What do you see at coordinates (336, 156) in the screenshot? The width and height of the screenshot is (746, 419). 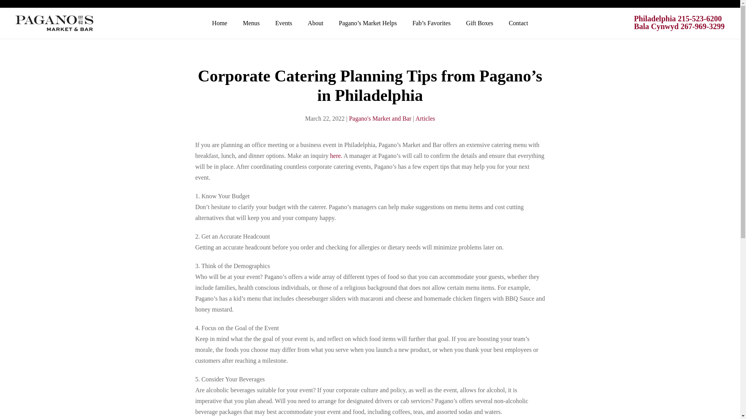 I see `here.` at bounding box center [336, 156].